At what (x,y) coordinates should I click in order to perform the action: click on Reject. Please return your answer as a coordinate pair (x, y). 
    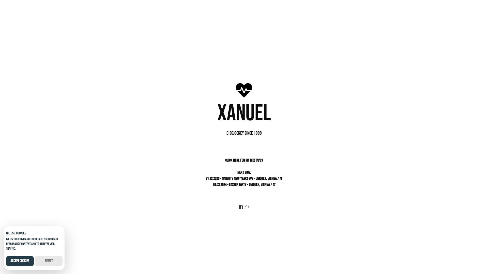
    Looking at the image, I should click on (49, 261).